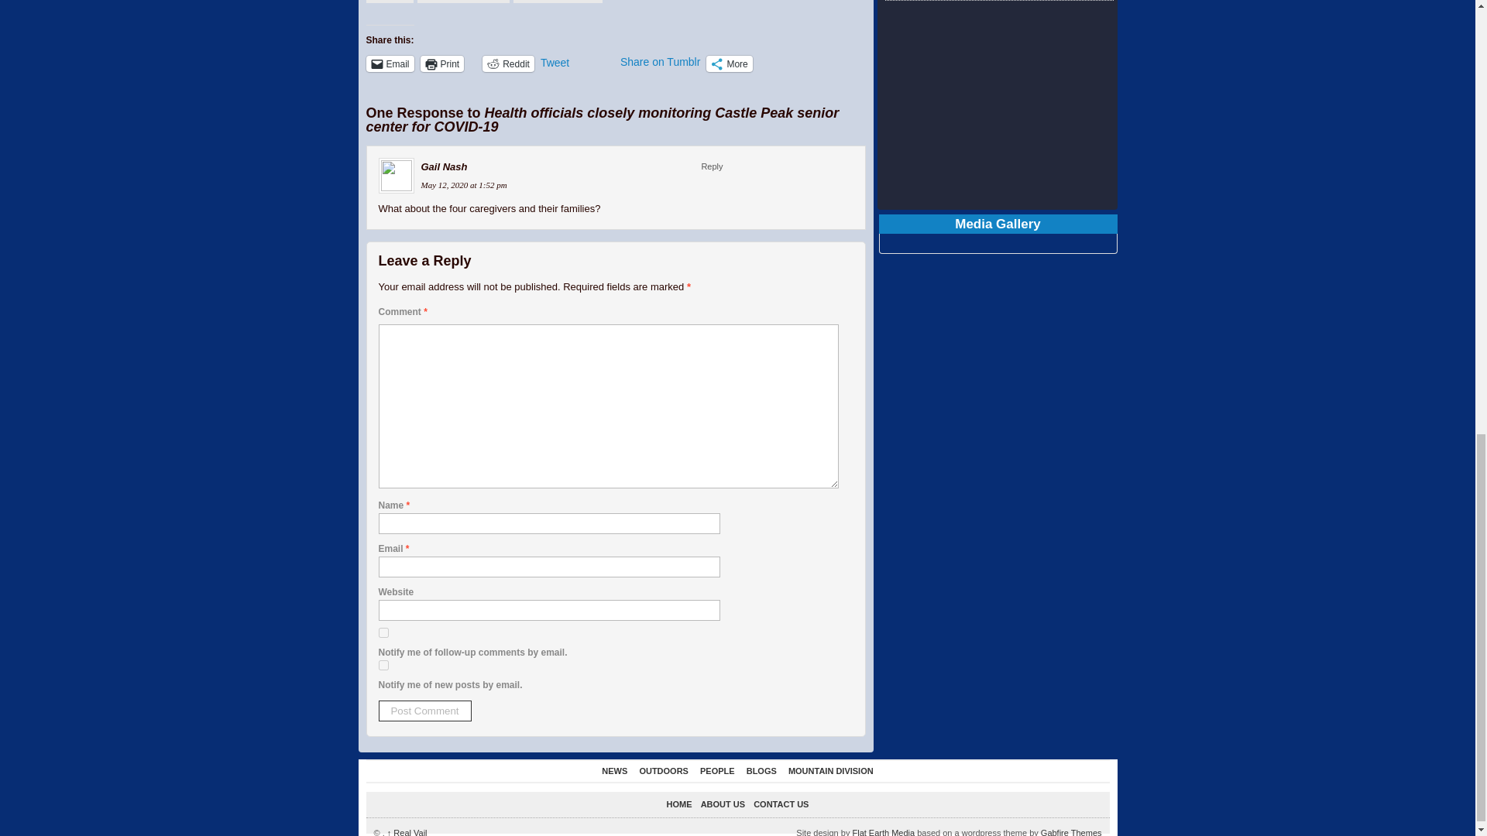 The image size is (1487, 836). Describe the element at coordinates (508, 63) in the screenshot. I see `Reddit` at that location.